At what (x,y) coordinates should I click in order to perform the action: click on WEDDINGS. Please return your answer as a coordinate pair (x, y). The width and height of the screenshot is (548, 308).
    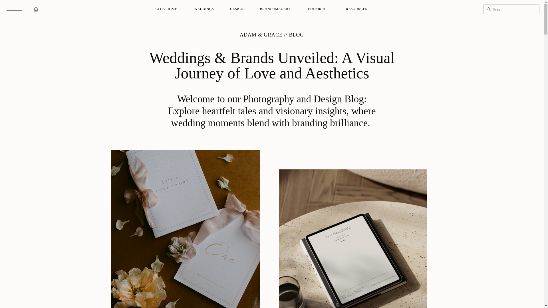
    Looking at the image, I should click on (204, 9).